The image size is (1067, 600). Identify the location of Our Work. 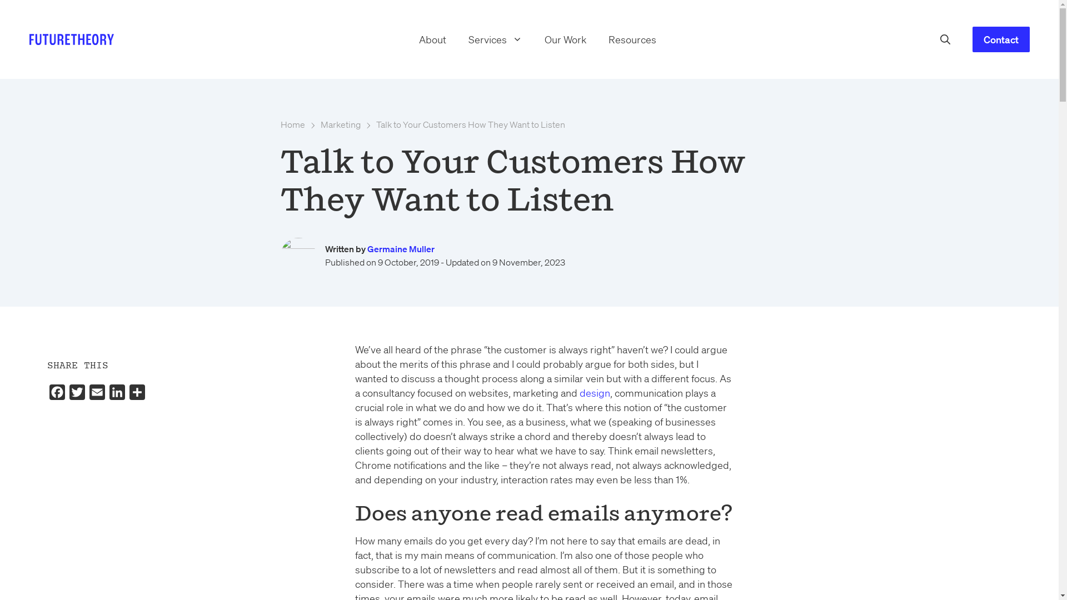
(566, 39).